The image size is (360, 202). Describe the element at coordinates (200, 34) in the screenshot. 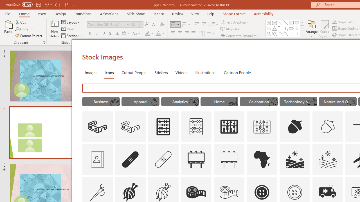

I see `Distributed` at that location.